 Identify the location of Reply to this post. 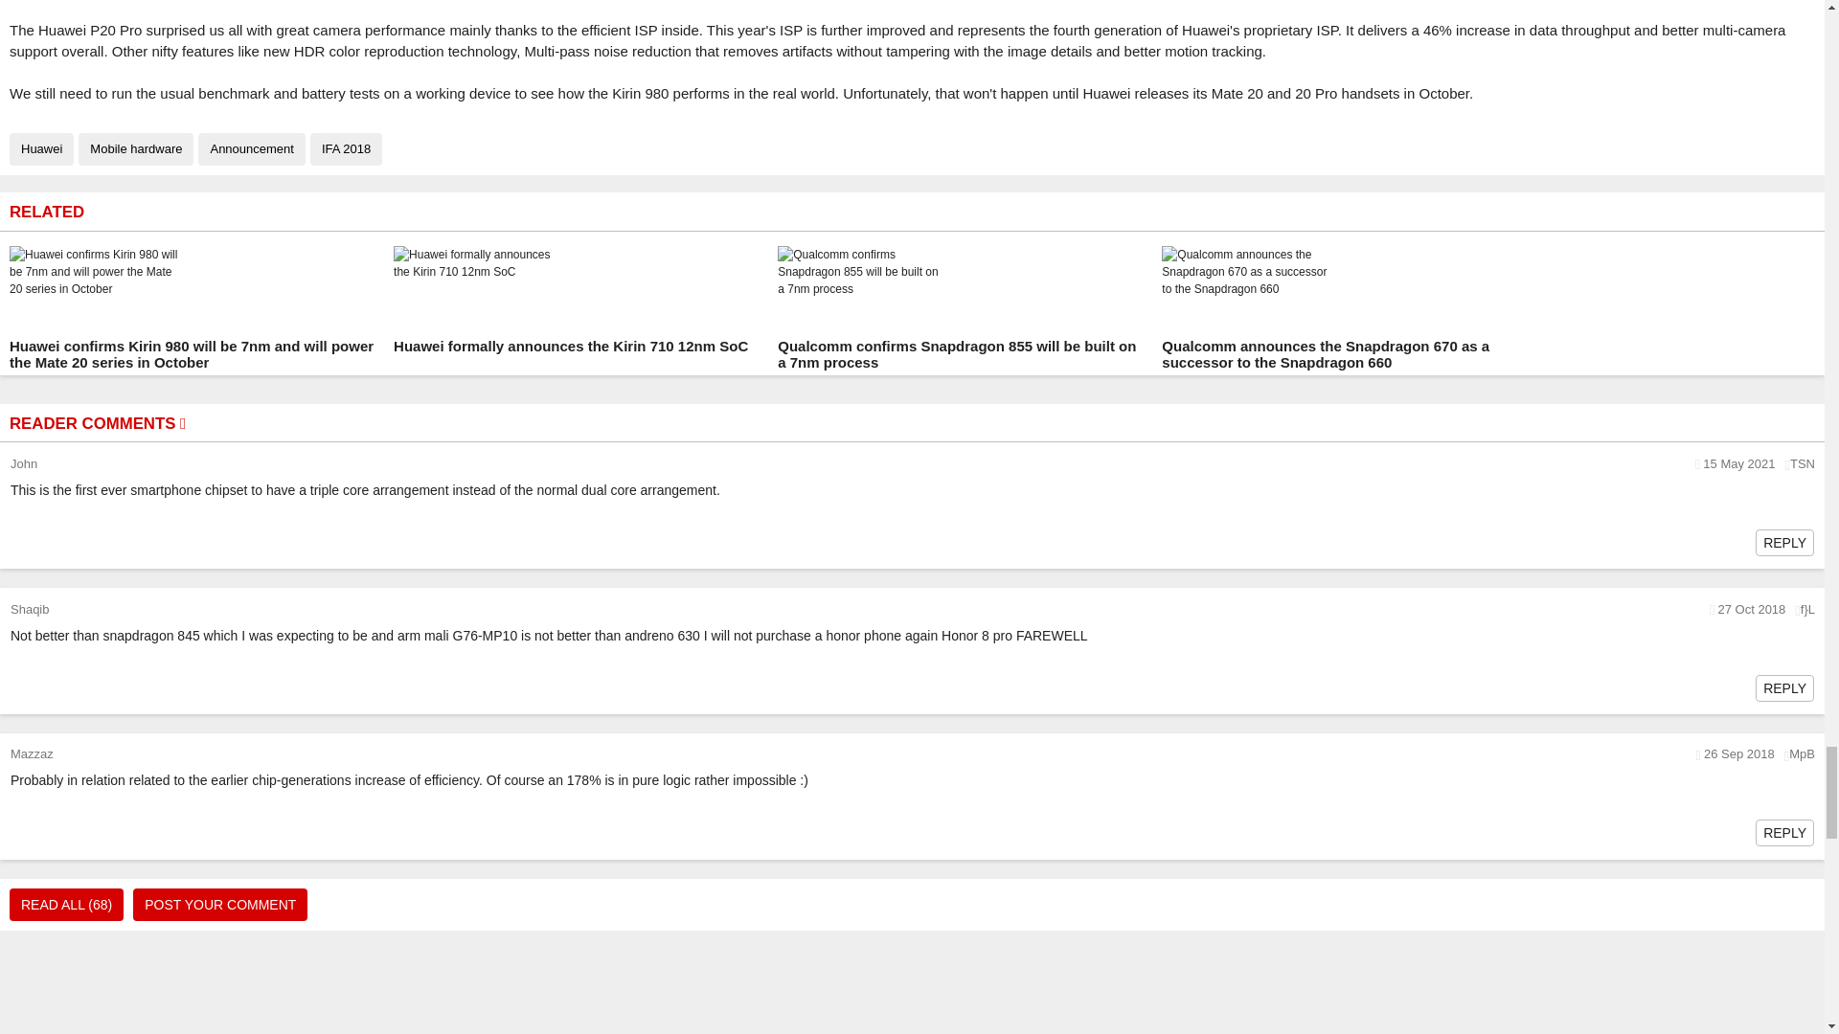
(1784, 687).